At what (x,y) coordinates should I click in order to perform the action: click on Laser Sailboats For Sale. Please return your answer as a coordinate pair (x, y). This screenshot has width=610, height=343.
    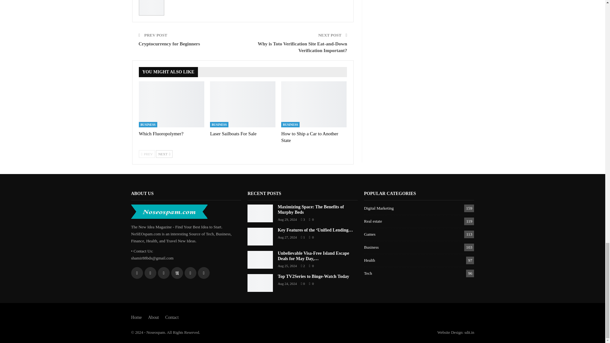
    Looking at the image, I should click on (243, 104).